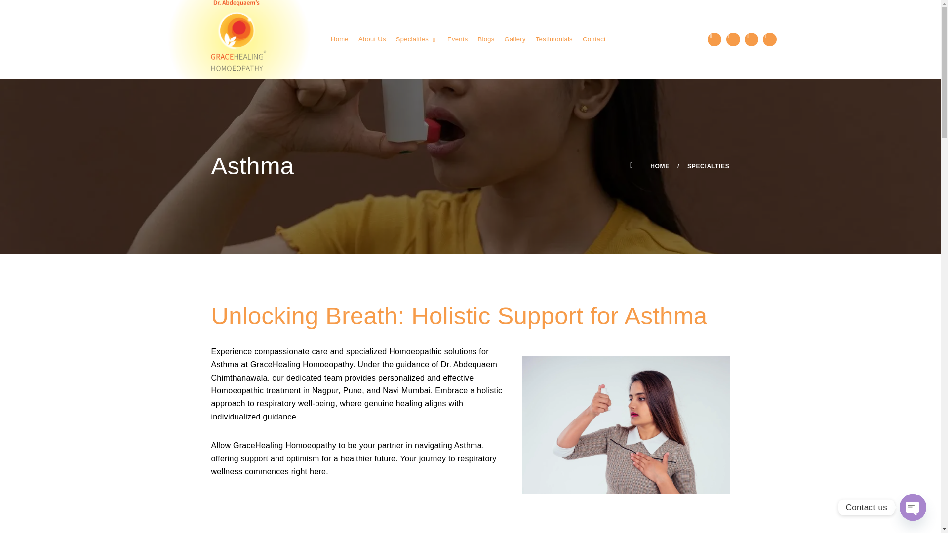 This screenshot has height=533, width=948. I want to click on About Us, so click(372, 39).